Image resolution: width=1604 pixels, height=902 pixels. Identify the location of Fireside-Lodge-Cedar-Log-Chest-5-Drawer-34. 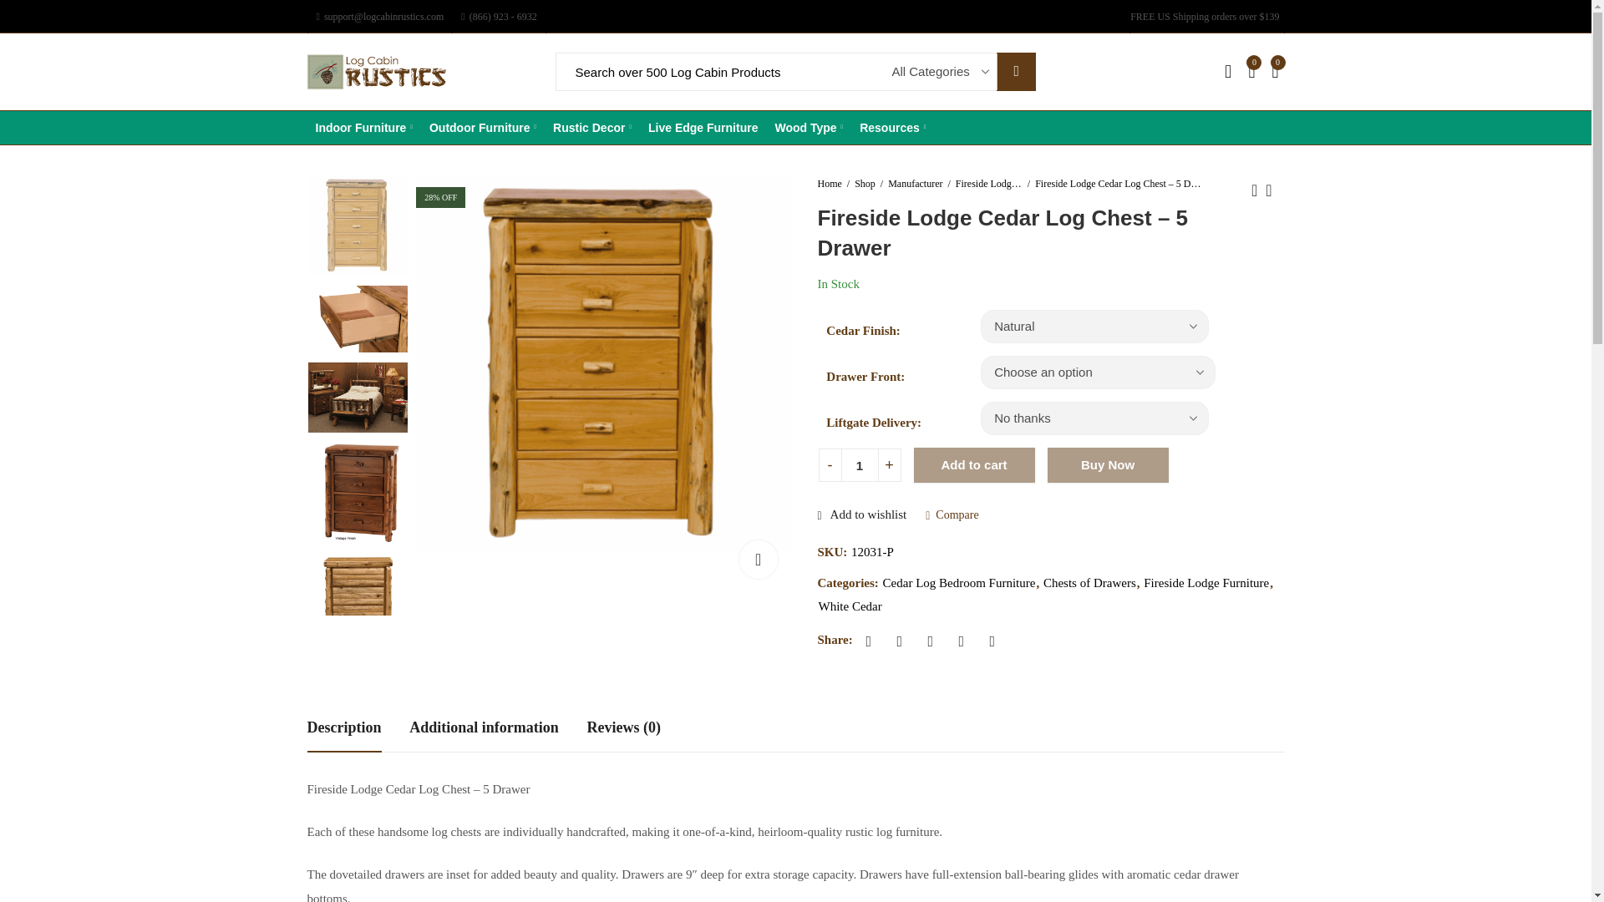
(605, 364).